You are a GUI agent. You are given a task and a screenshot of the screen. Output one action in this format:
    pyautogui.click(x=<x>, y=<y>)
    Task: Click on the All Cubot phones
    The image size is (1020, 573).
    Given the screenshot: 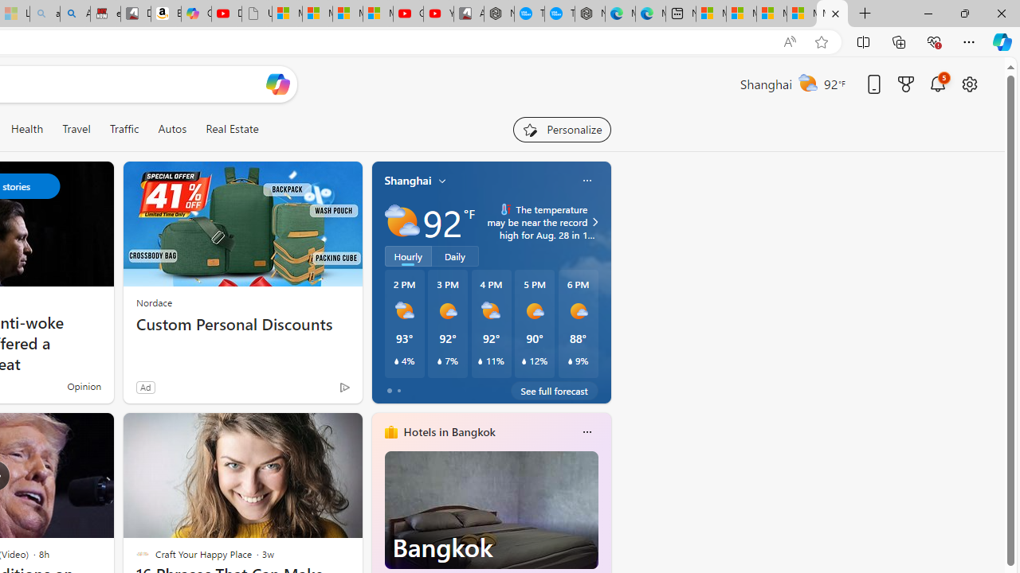 What is the action you would take?
    pyautogui.click(x=469, y=14)
    